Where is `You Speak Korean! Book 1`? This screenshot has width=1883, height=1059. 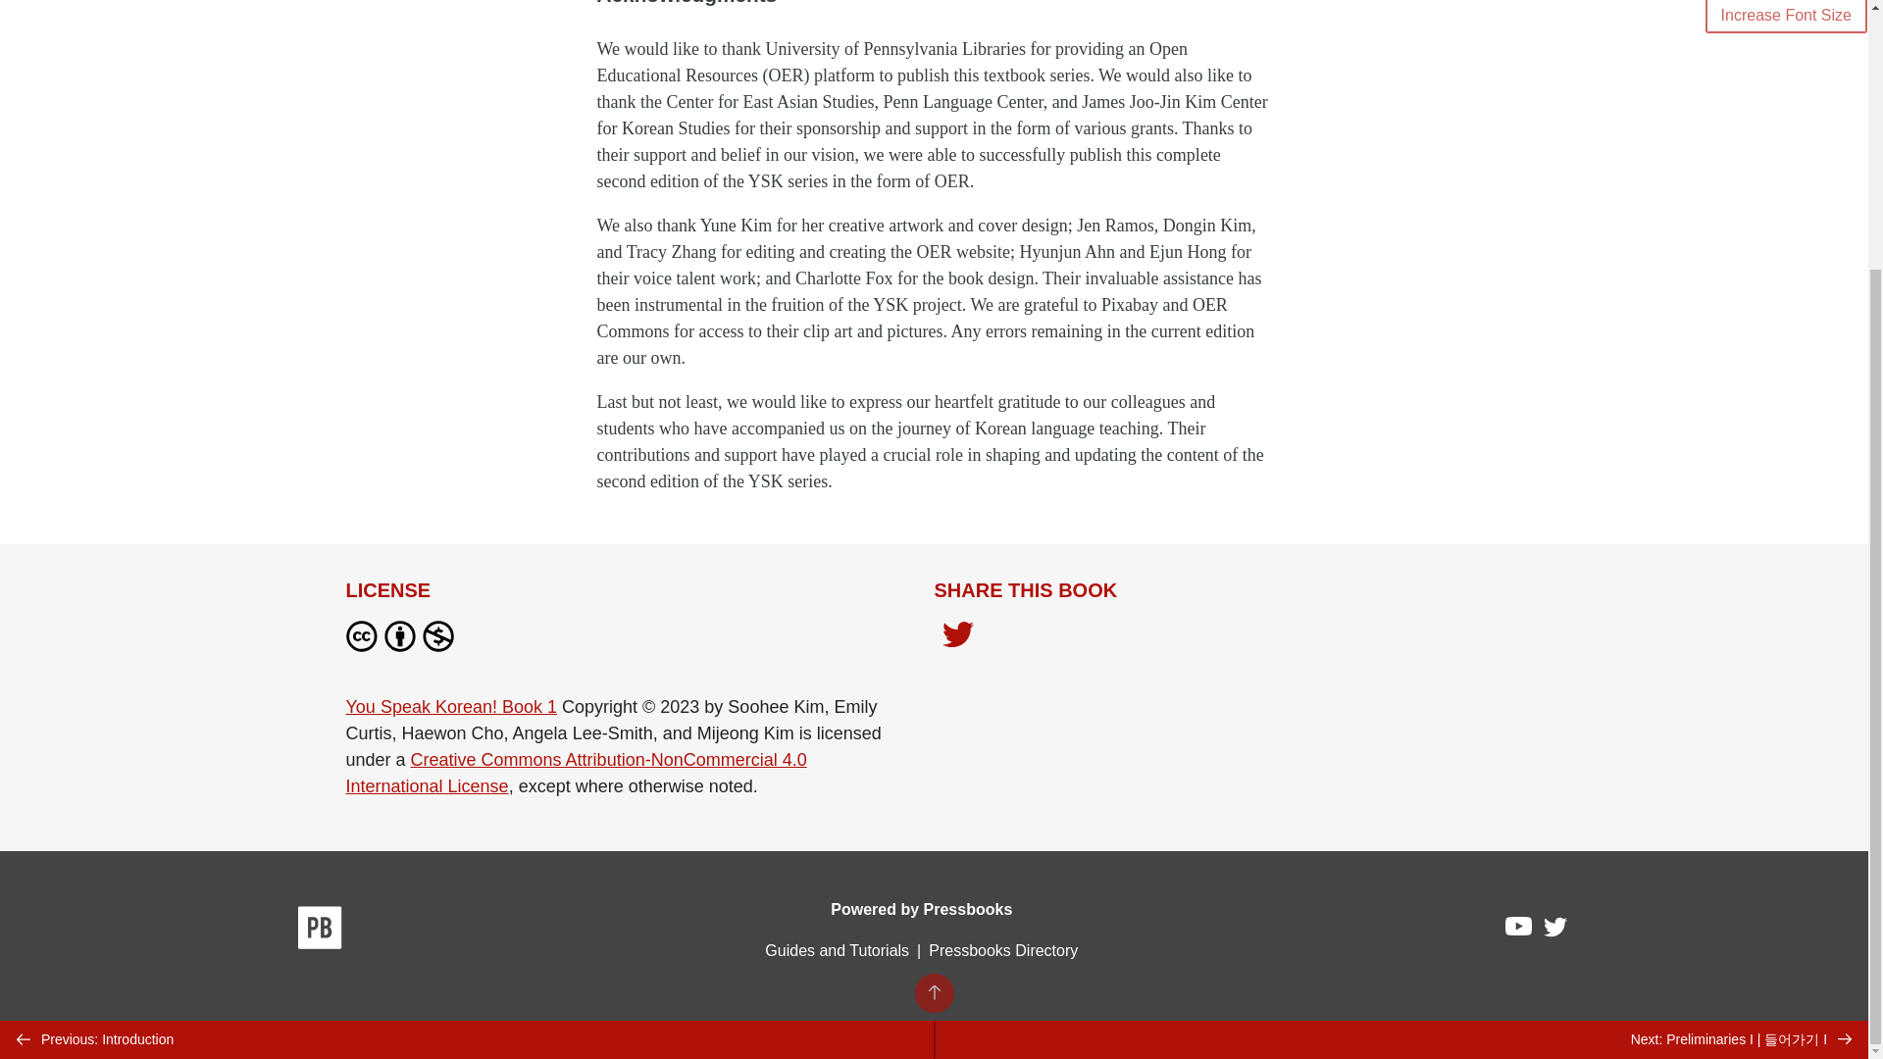
You Speak Korean! Book 1 is located at coordinates (451, 706).